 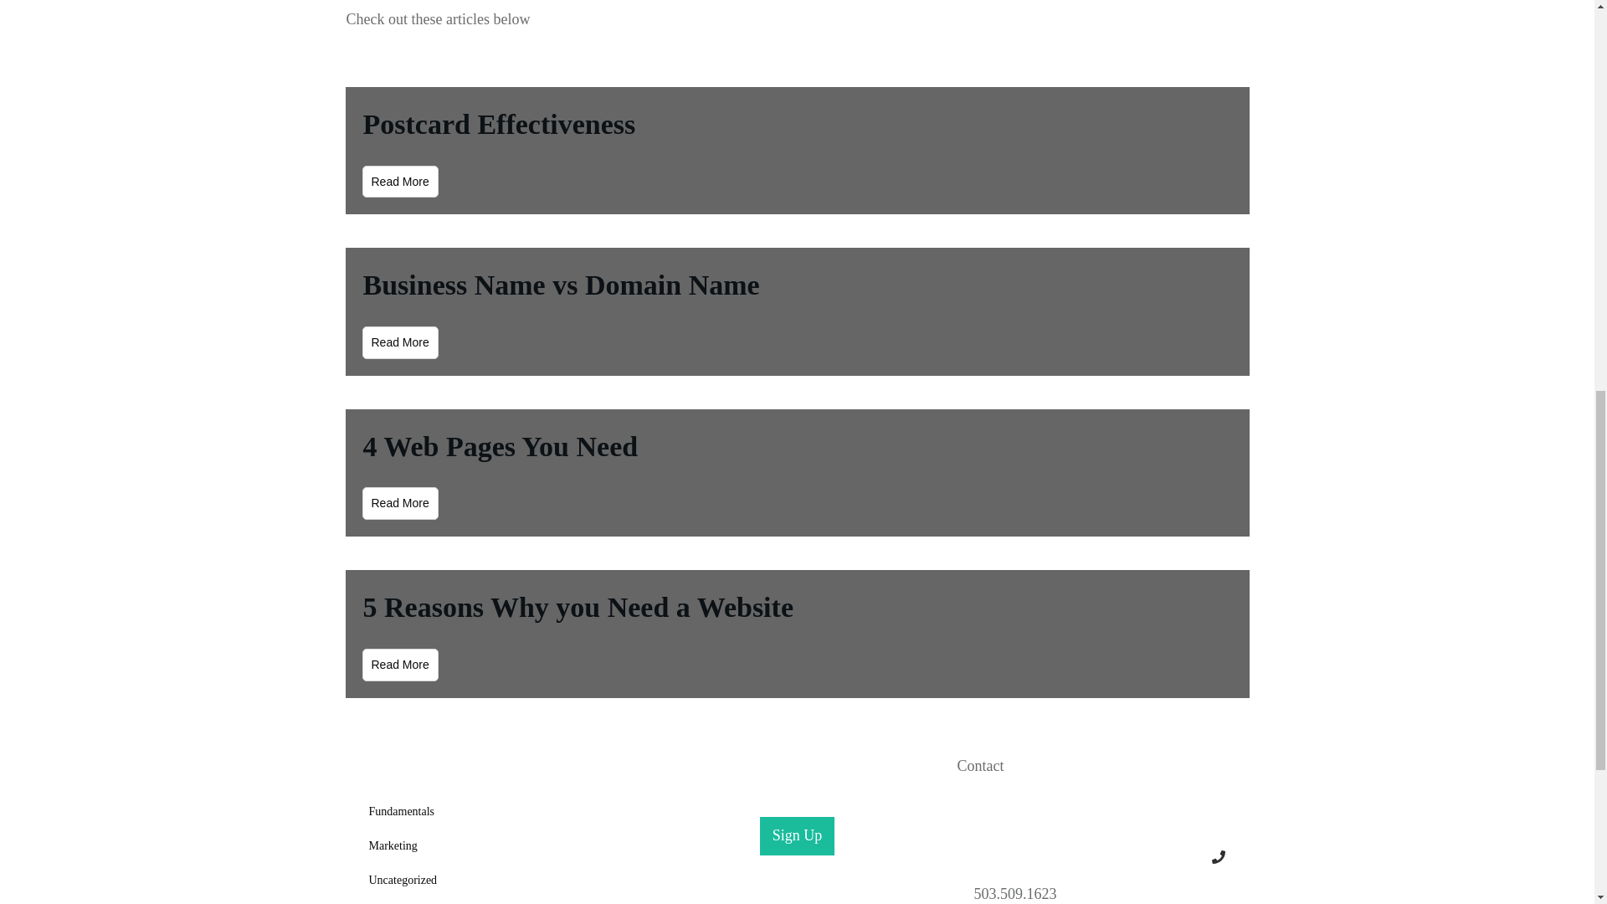 What do you see at coordinates (501, 446) in the screenshot?
I see `4 Web Pages You Need` at bounding box center [501, 446].